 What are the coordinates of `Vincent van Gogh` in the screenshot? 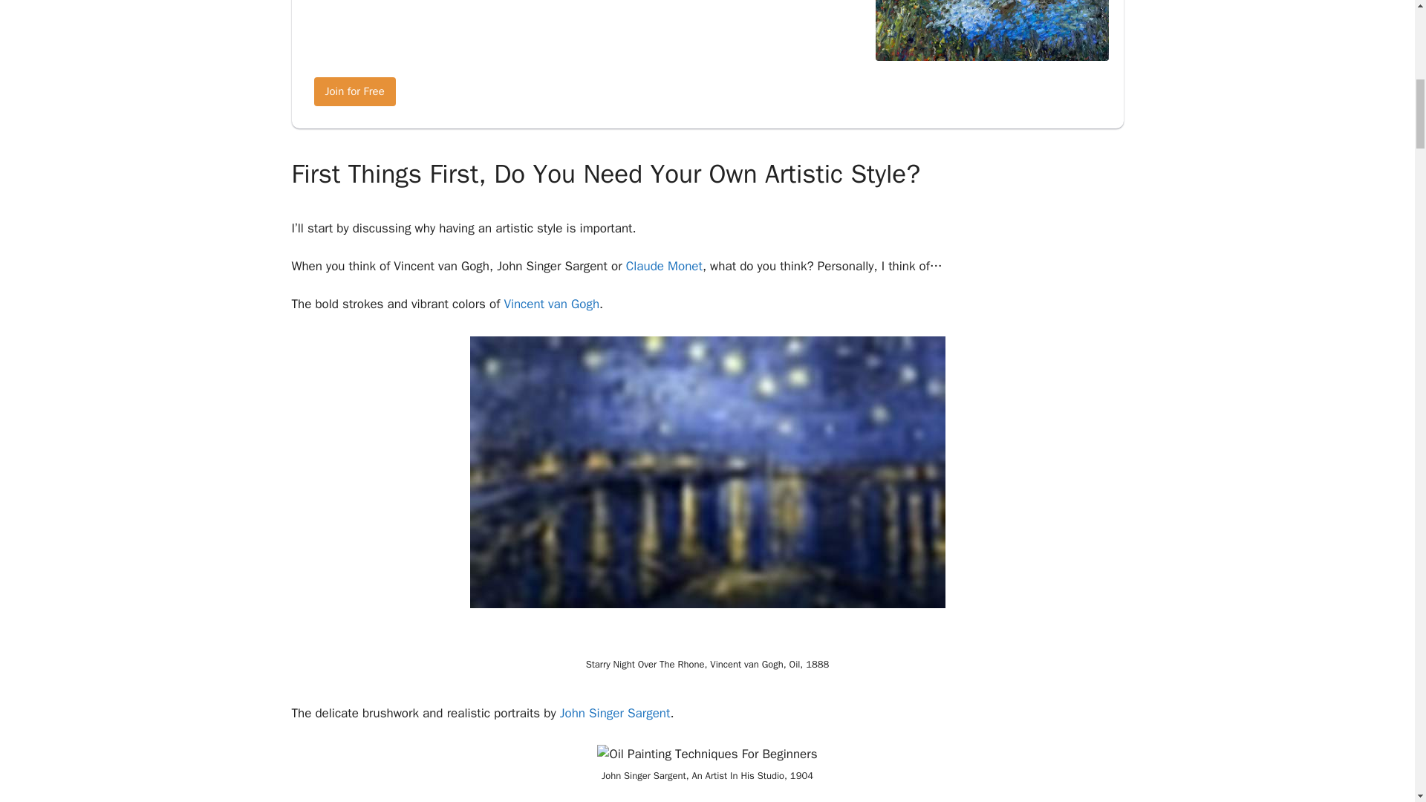 It's located at (551, 304).